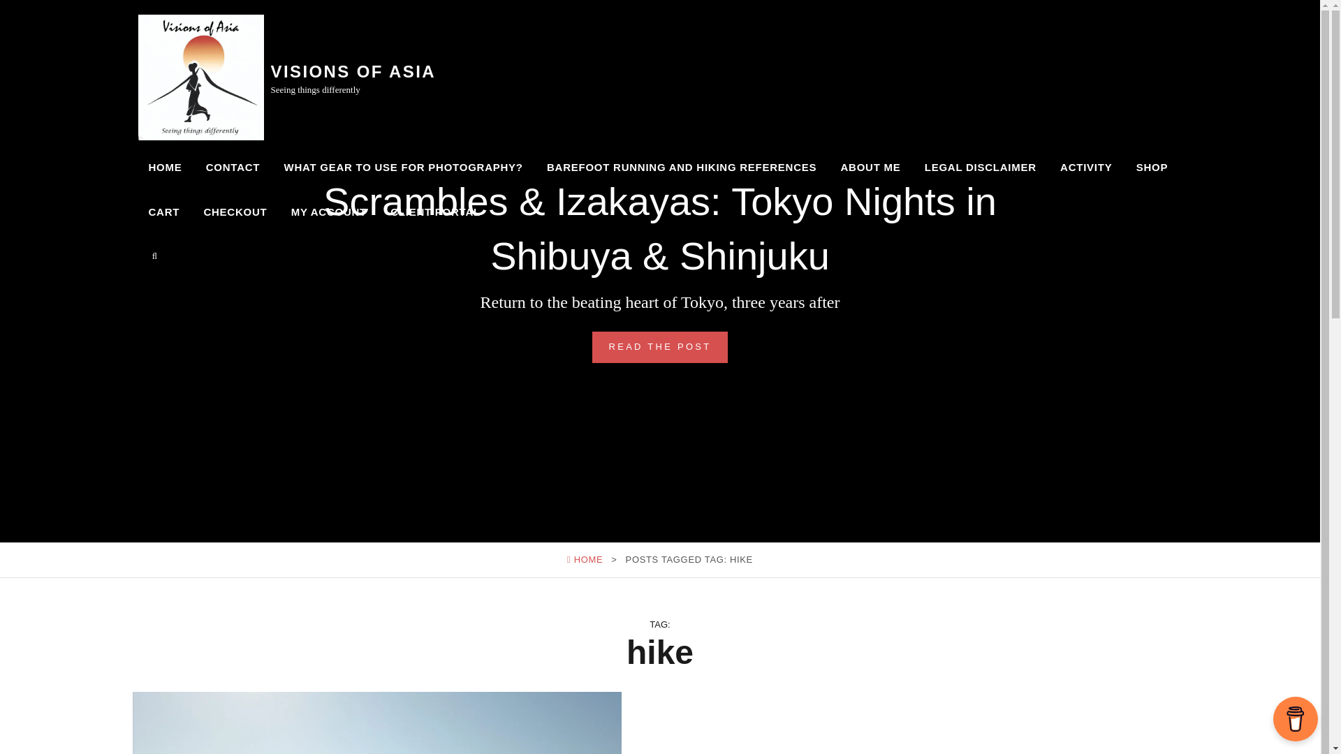 The width and height of the screenshot is (1341, 754). What do you see at coordinates (353, 71) in the screenshot?
I see `VISIONS OF ASIA` at bounding box center [353, 71].